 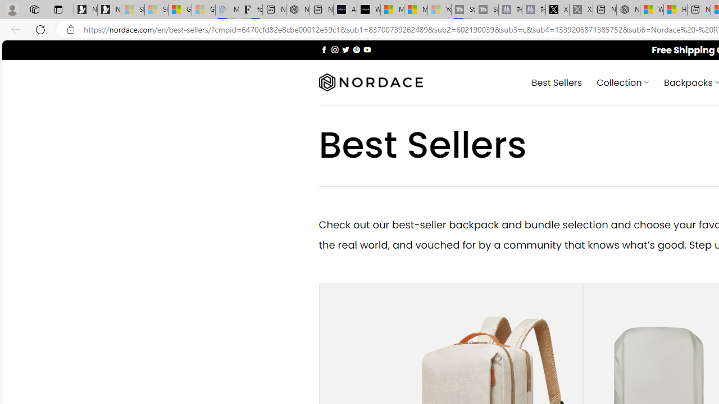 What do you see at coordinates (628, 10) in the screenshot?
I see `Nordace - My Account` at bounding box center [628, 10].